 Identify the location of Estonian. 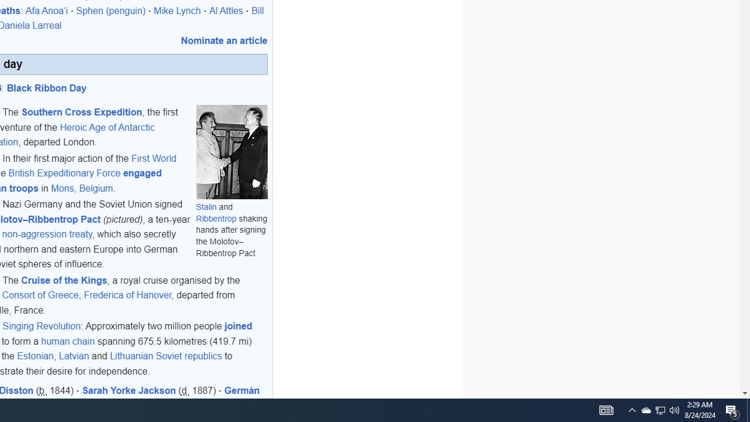
(35, 356).